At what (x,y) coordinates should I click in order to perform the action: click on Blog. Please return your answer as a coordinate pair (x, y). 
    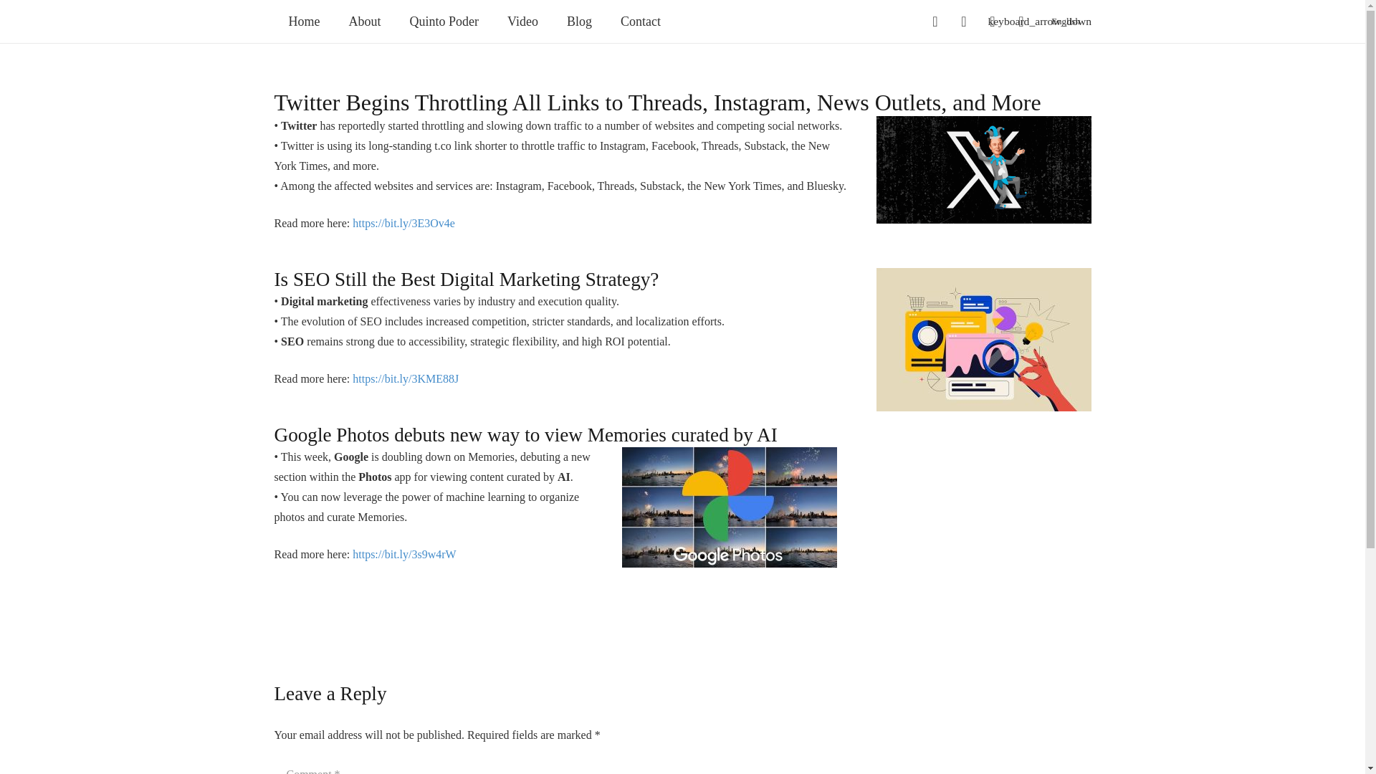
    Looking at the image, I should click on (579, 21).